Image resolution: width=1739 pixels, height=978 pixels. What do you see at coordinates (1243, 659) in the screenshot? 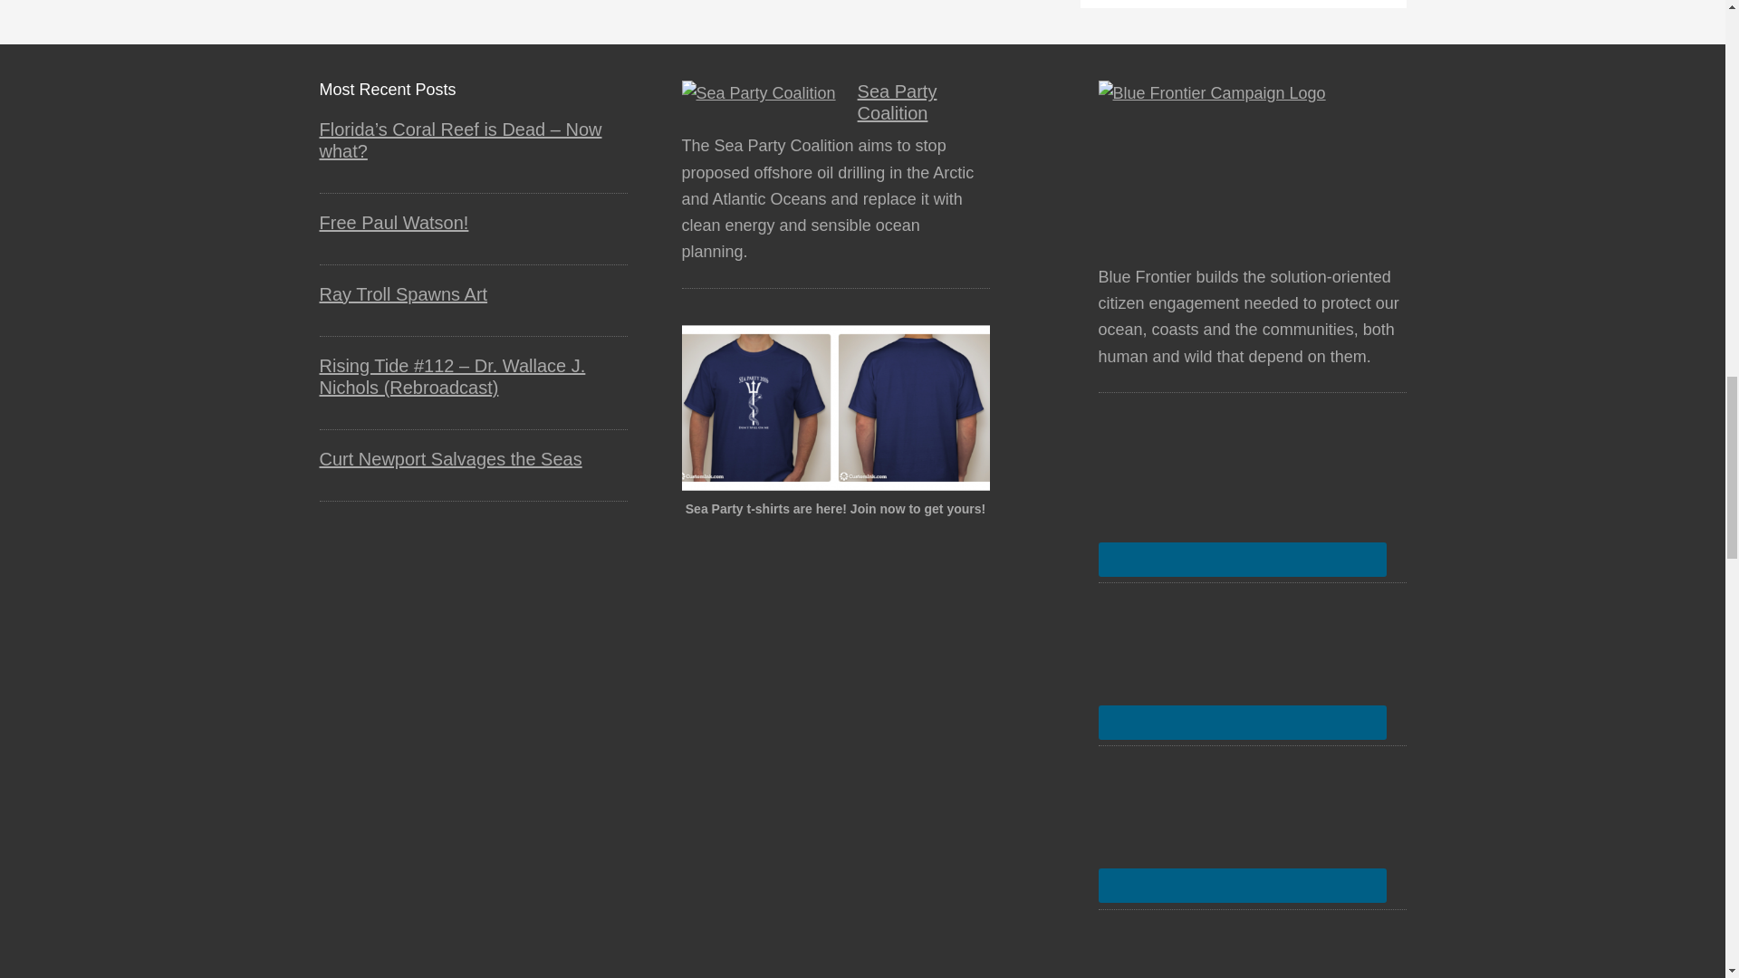
I see `Flickr` at bounding box center [1243, 659].